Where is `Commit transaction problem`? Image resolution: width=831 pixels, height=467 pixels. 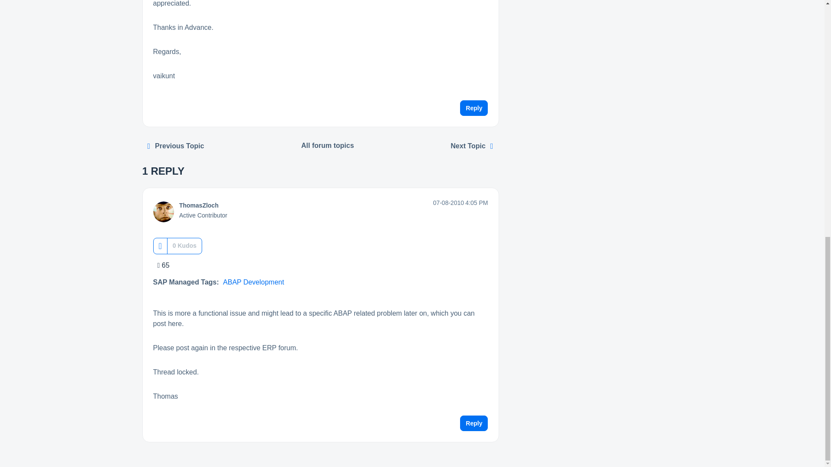
Commit transaction problem is located at coordinates (176, 146).